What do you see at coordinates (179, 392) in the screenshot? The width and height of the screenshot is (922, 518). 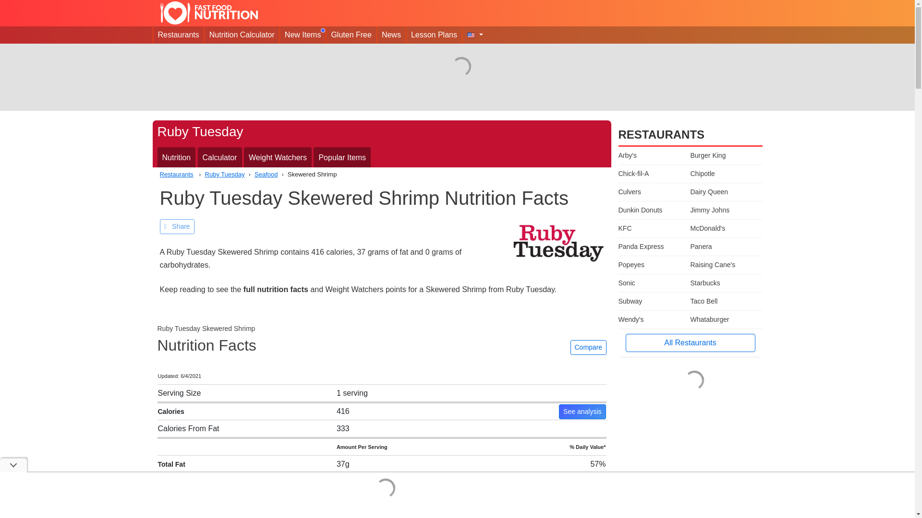 I see `Serving Size` at bounding box center [179, 392].